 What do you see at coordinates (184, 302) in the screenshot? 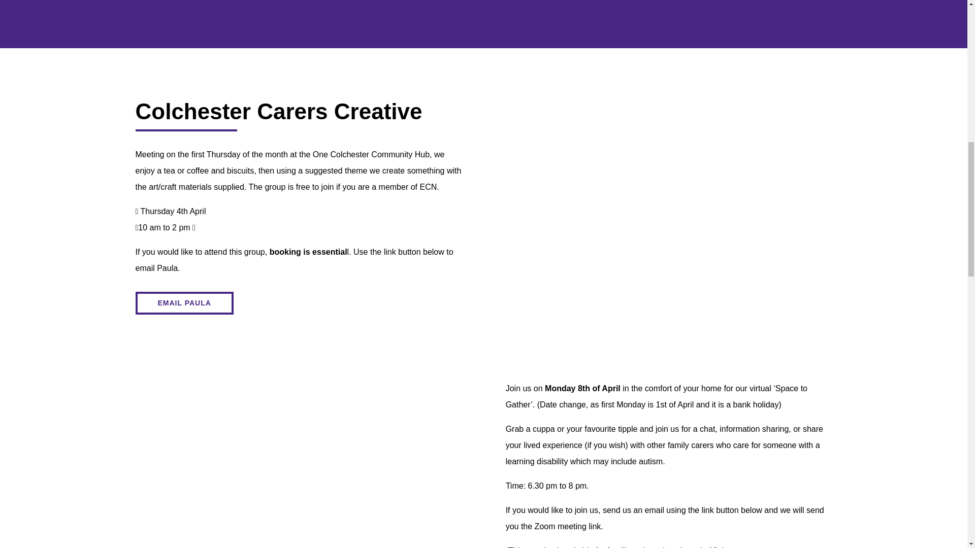
I see `EMAIL PAULA` at bounding box center [184, 302].